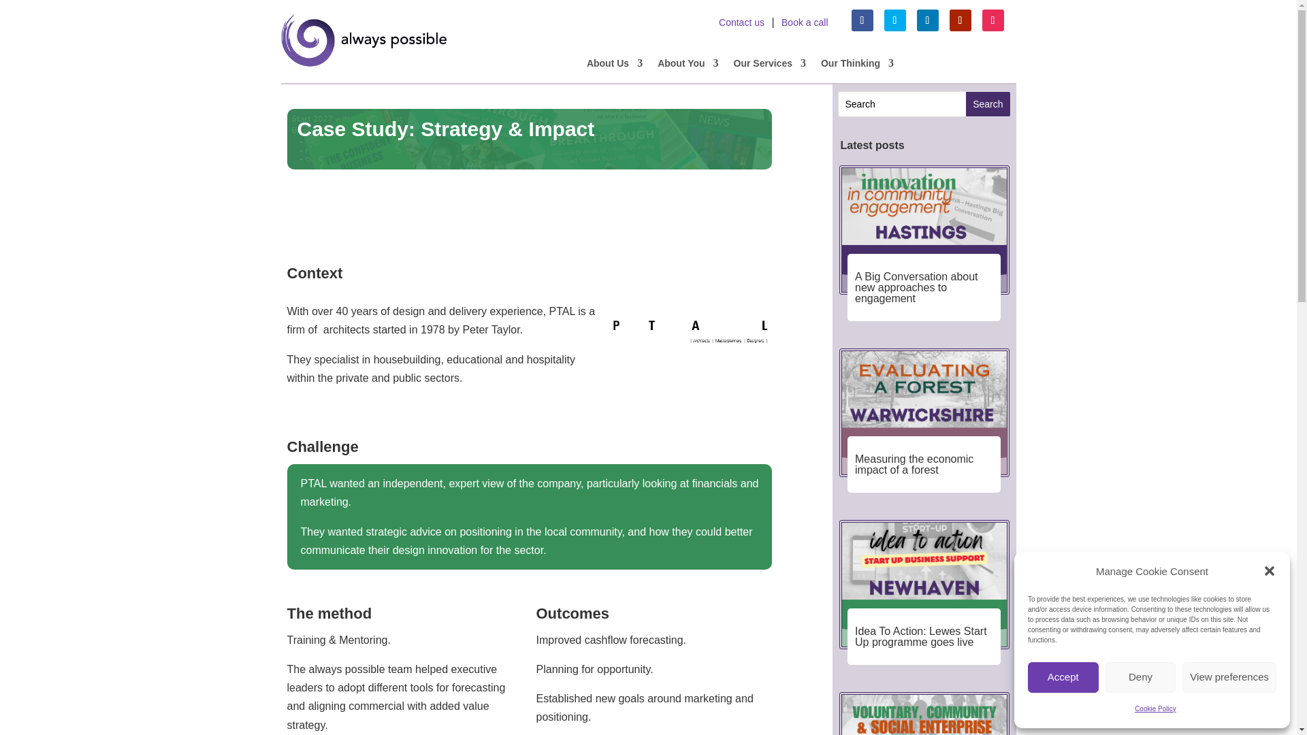  I want to click on Accept, so click(1063, 678).